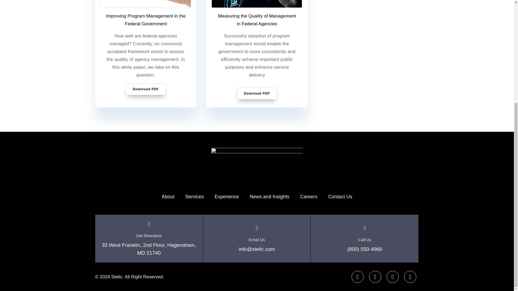 The image size is (518, 291). I want to click on Services, so click(194, 197).